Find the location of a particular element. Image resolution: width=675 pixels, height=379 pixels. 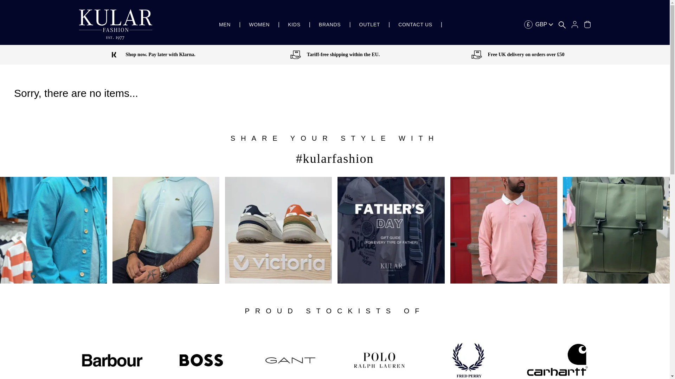

Carhartt WIP is located at coordinates (558, 353).